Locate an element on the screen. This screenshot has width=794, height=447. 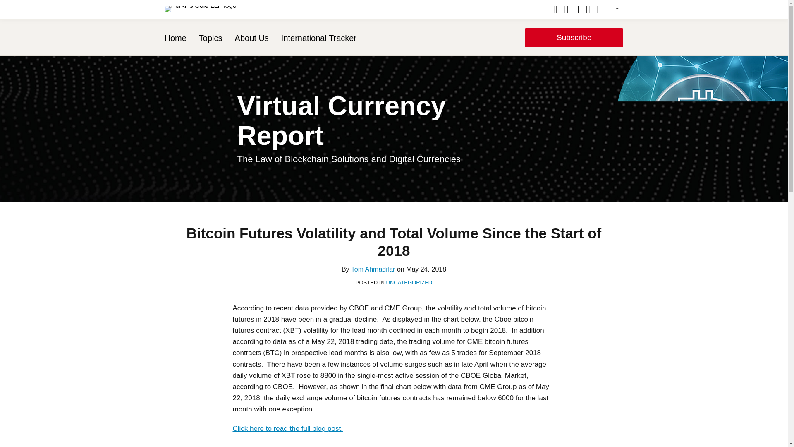
About Us is located at coordinates (252, 38).